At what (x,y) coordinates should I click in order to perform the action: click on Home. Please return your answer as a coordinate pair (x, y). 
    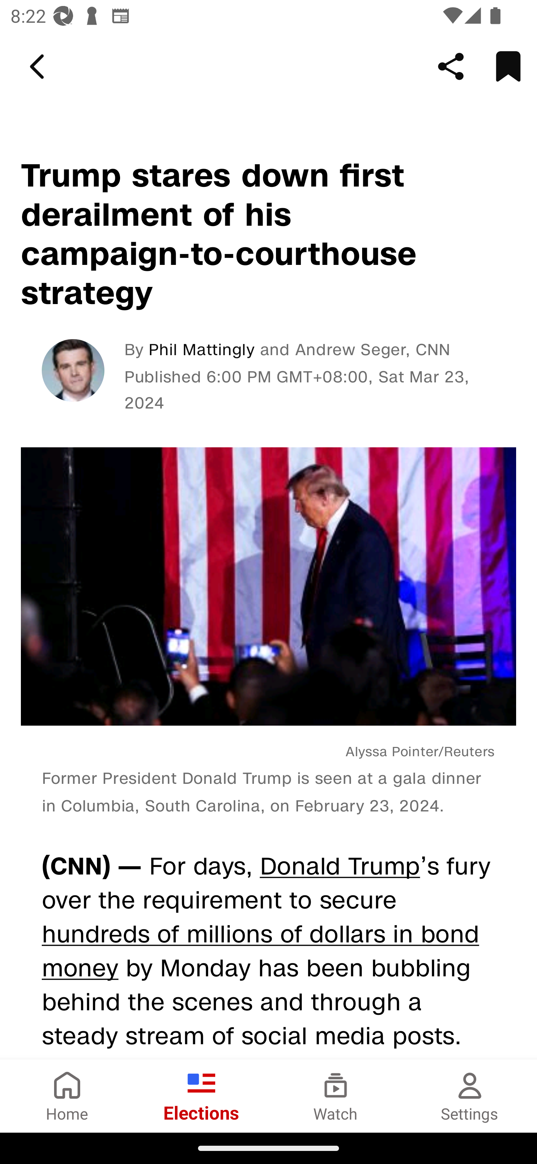
    Looking at the image, I should click on (67, 1096).